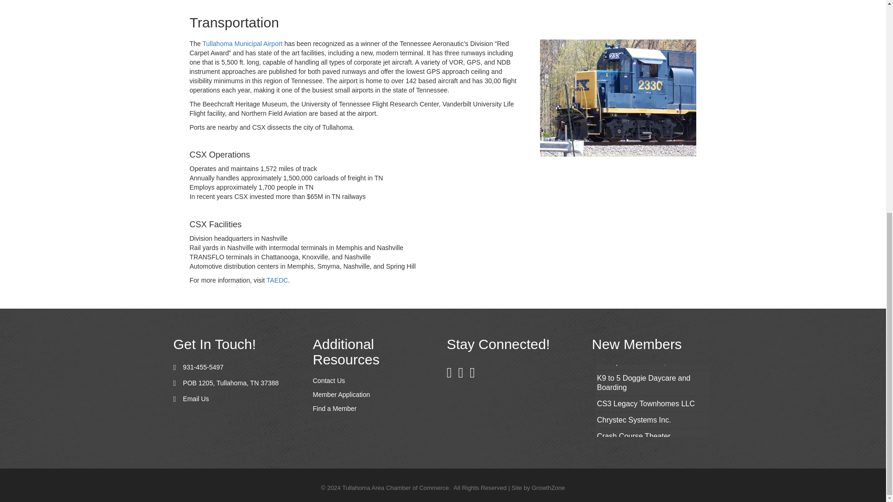 This screenshot has width=893, height=502. Describe the element at coordinates (652, 436) in the screenshot. I see `Crash Course Theater` at that location.